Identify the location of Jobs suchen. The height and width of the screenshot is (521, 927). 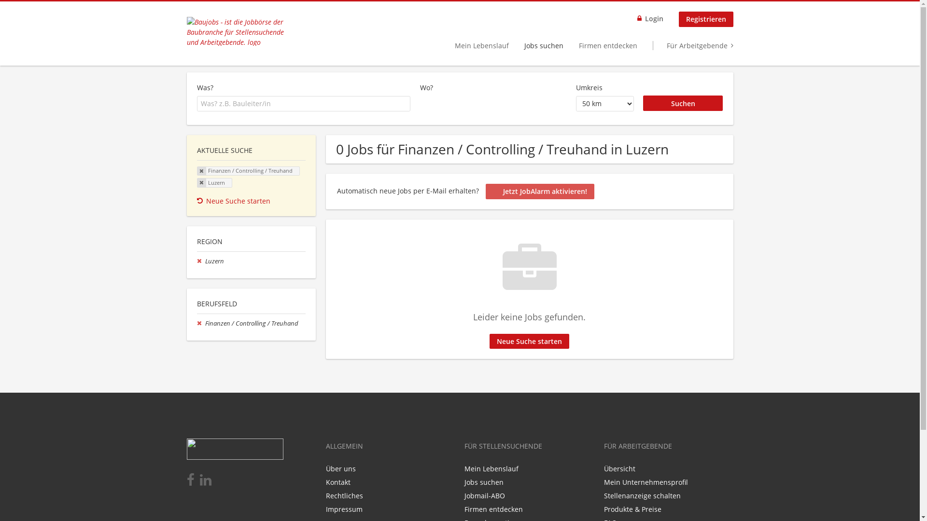
(484, 482).